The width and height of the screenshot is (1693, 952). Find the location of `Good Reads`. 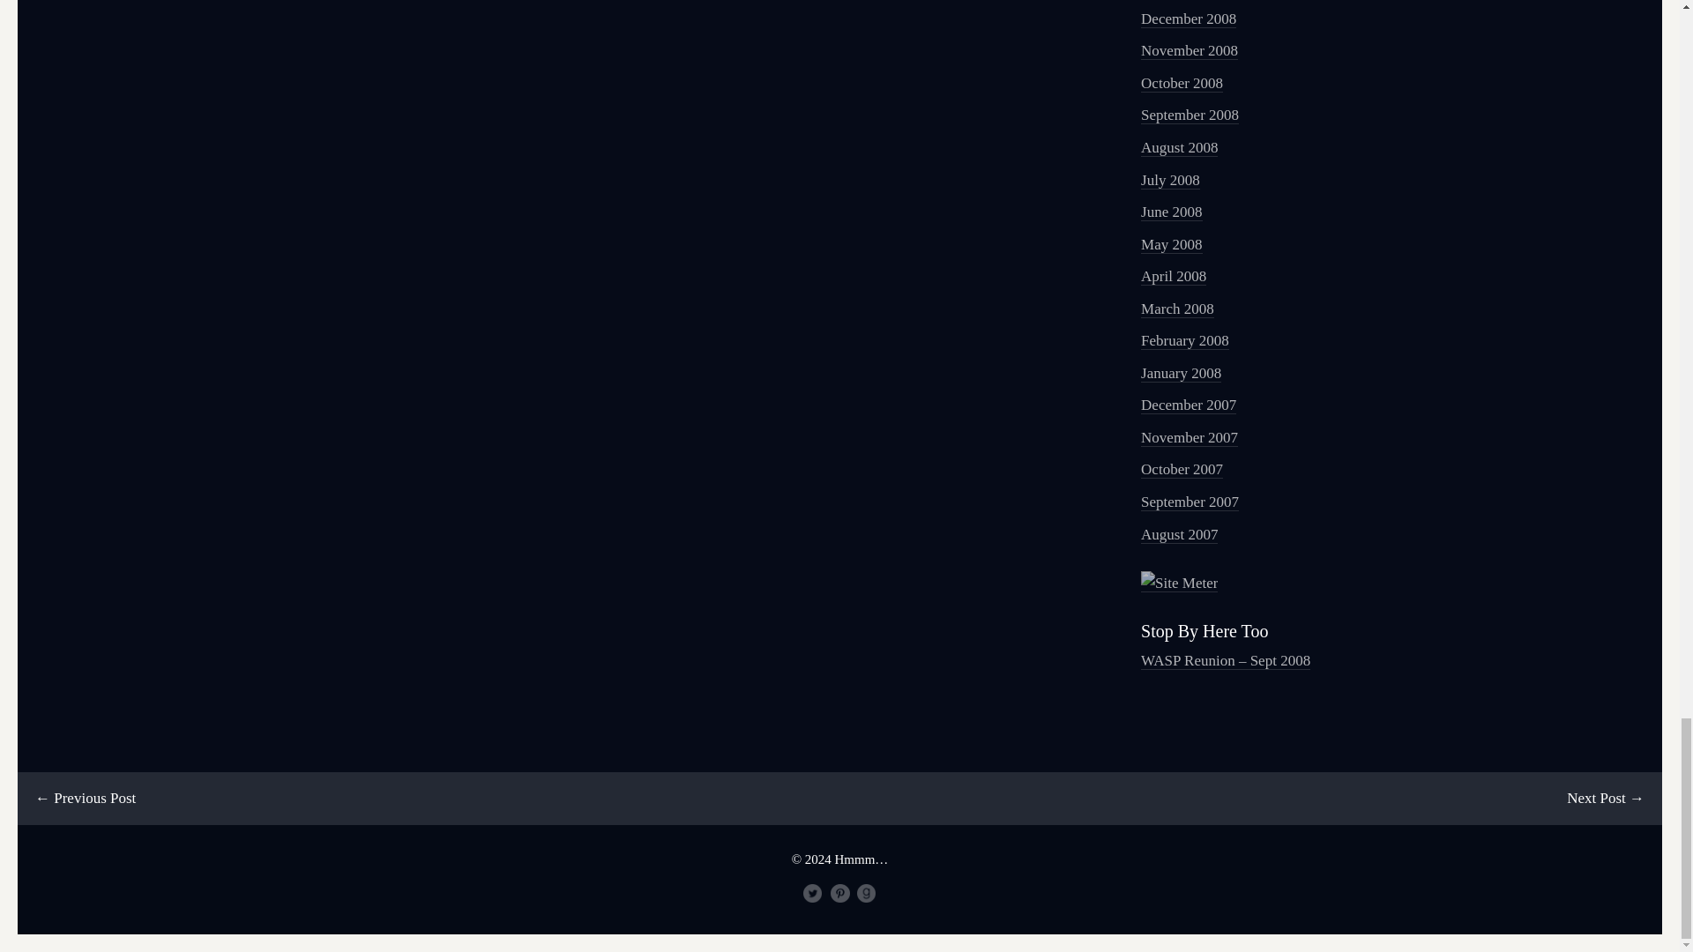

Good Reads is located at coordinates (866, 894).